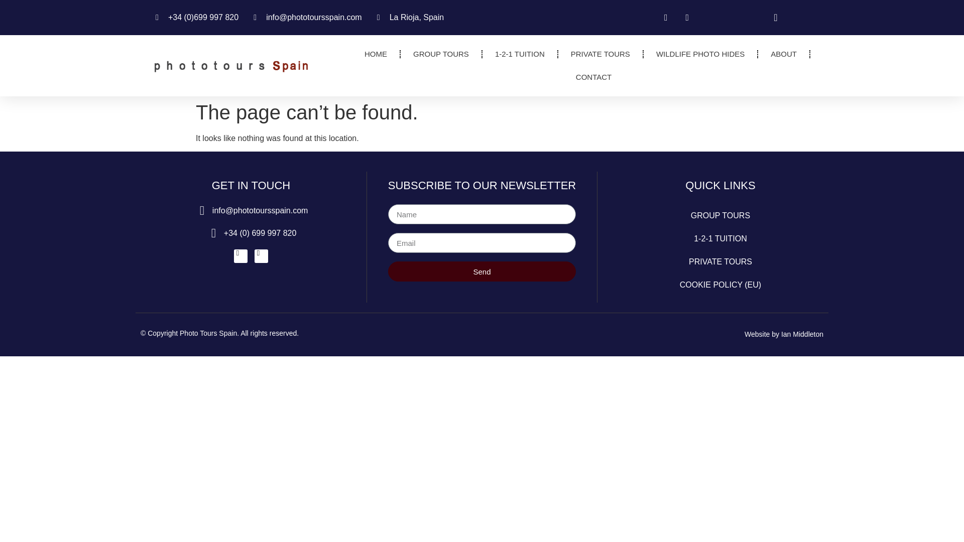 This screenshot has width=964, height=542. I want to click on GROUP TOURS, so click(441, 54).